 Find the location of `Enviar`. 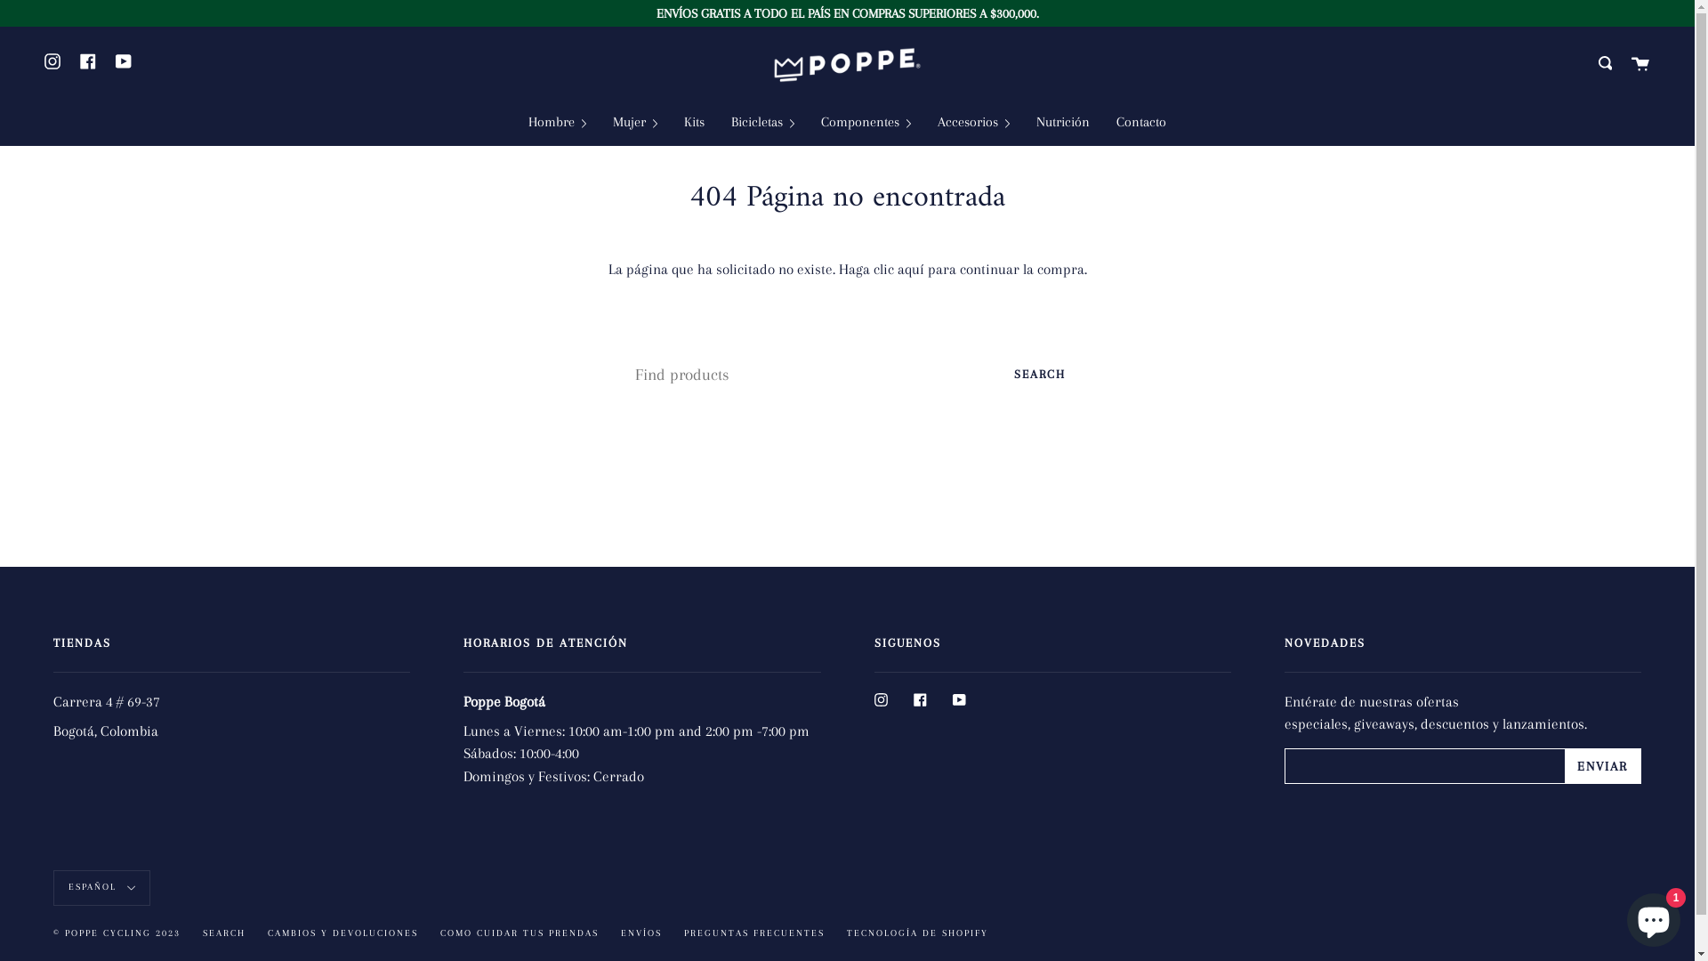

Enviar is located at coordinates (1603, 766).